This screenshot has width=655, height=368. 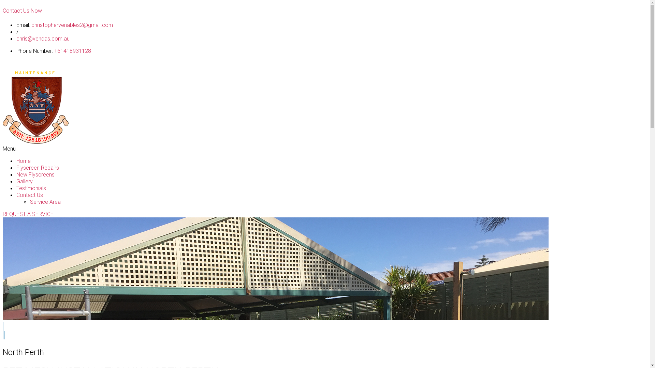 What do you see at coordinates (28, 214) in the screenshot?
I see `REQUEST A SERVICE` at bounding box center [28, 214].